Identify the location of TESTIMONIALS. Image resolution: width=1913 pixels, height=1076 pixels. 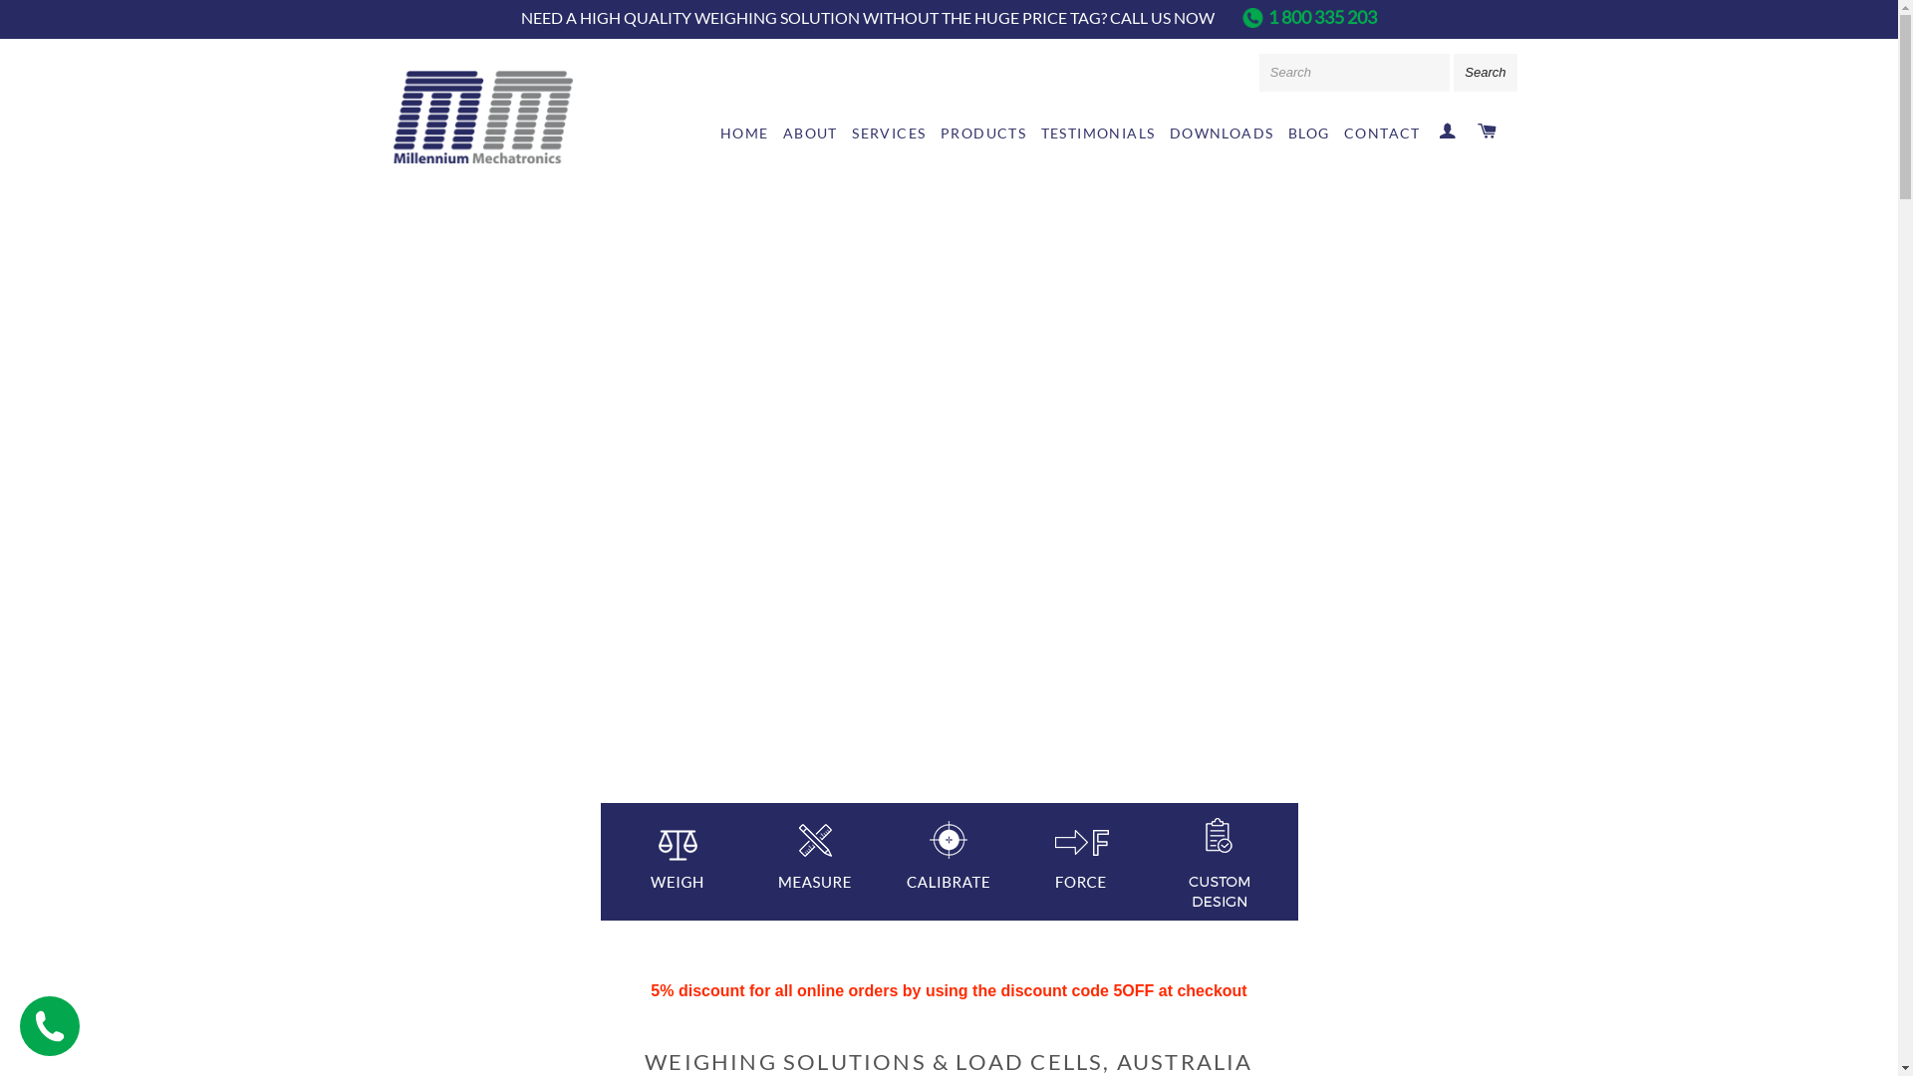
(1098, 134).